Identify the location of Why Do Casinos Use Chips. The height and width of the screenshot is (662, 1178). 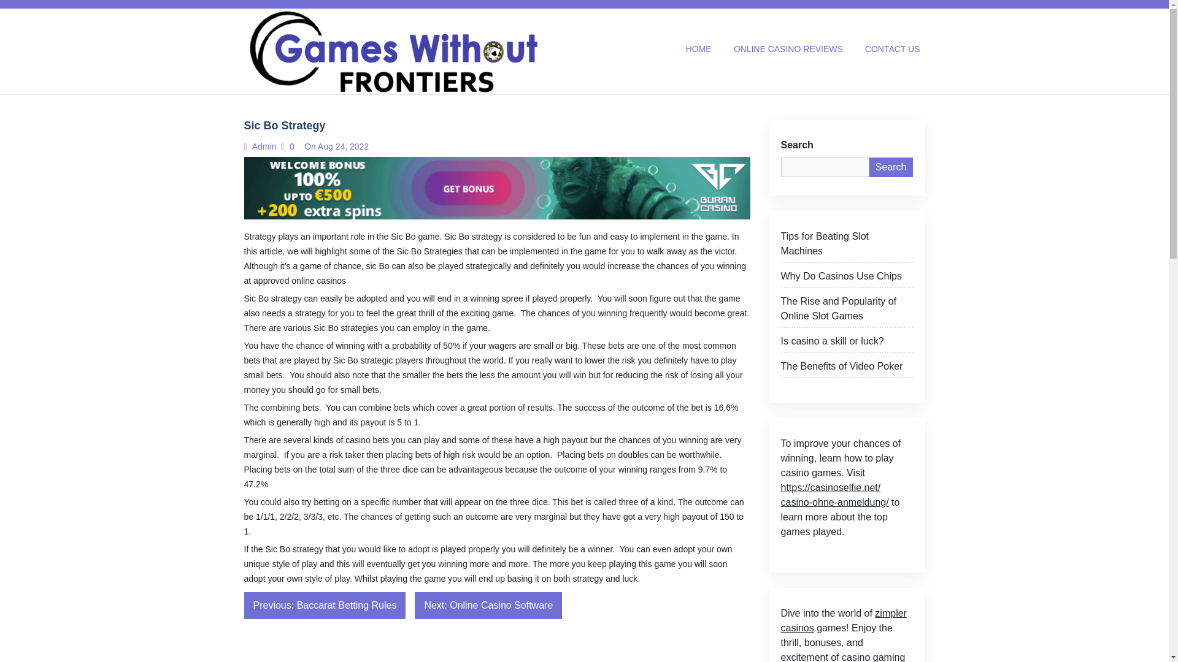
(845, 278).